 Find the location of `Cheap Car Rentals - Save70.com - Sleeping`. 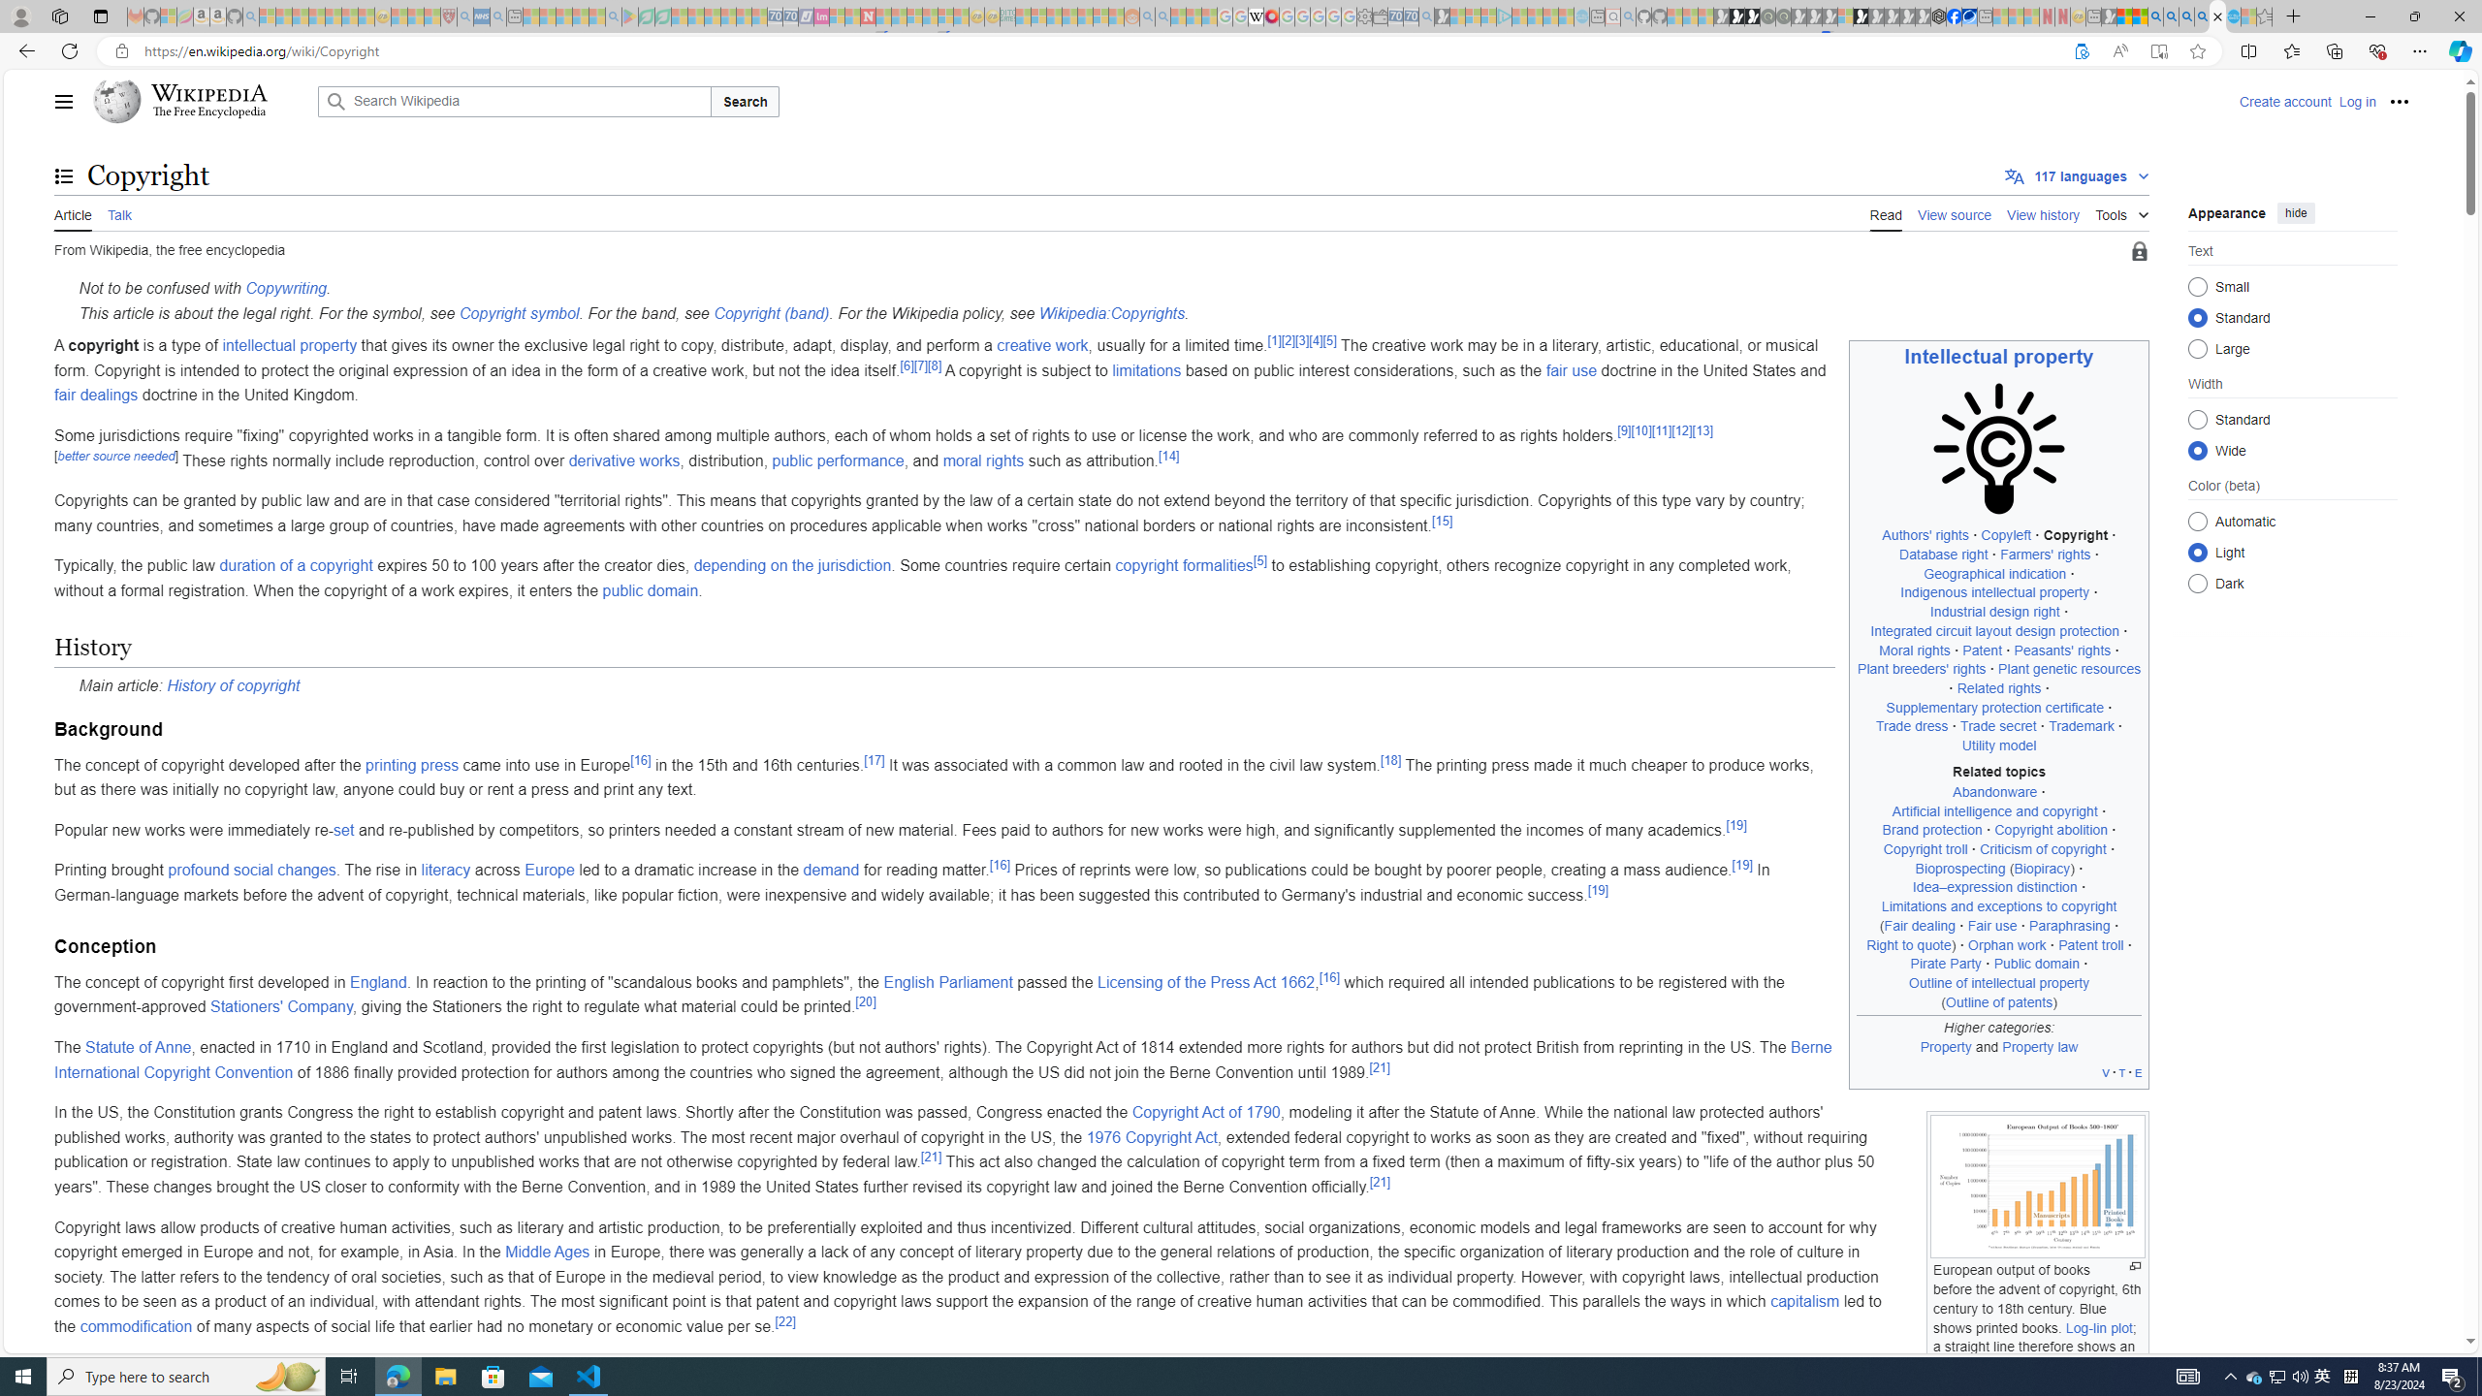

Cheap Car Rentals - Save70.com - Sleeping is located at coordinates (1411, 16).